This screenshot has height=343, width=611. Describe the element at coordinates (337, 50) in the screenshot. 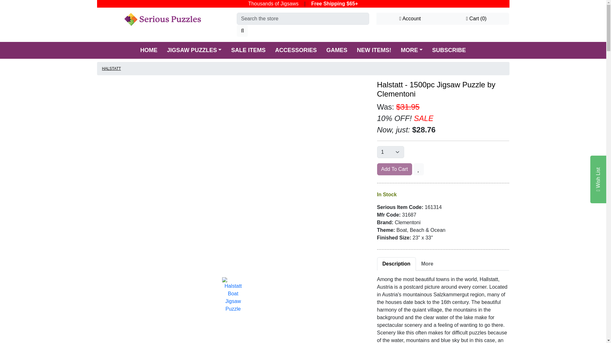

I see `GAMES` at that location.